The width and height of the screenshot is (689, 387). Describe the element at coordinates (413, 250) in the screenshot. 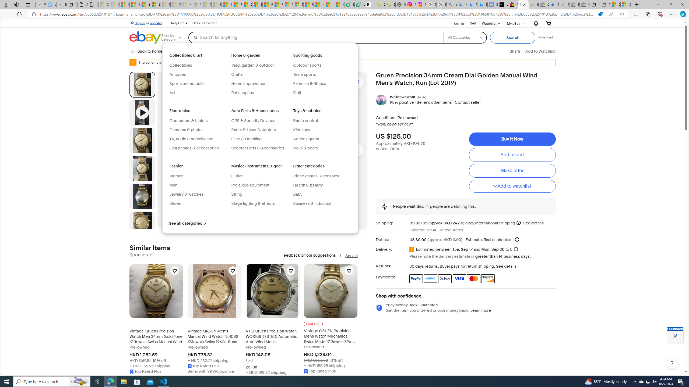

I see `Delivery alert flag` at that location.